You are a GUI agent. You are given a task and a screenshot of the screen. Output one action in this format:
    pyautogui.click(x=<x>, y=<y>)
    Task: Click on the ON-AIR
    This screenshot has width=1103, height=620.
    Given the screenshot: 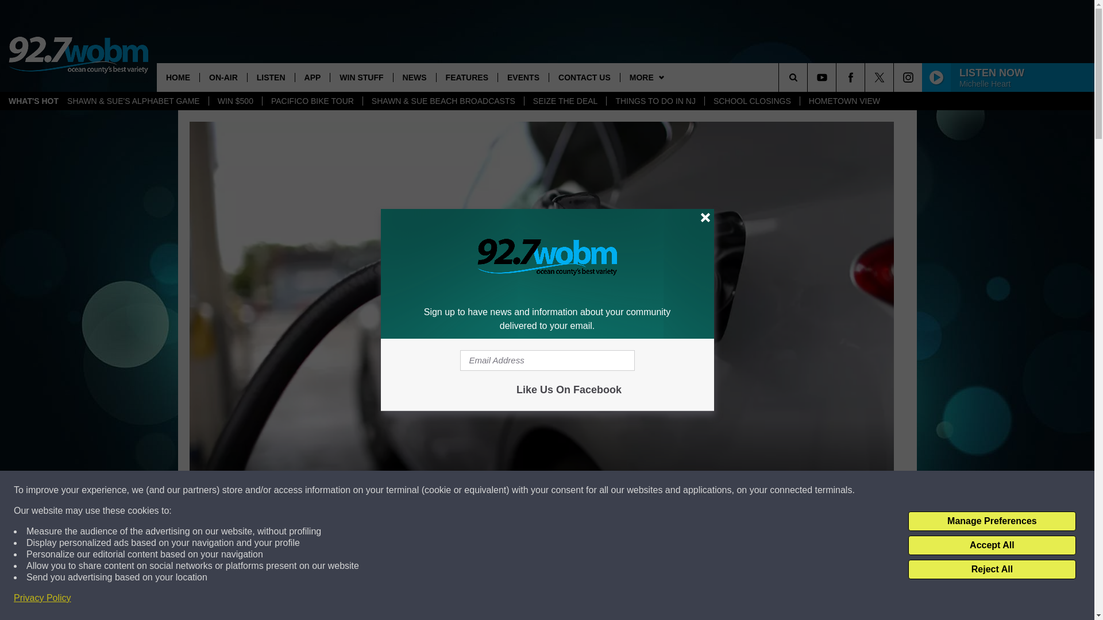 What is the action you would take?
    pyautogui.click(x=223, y=77)
    